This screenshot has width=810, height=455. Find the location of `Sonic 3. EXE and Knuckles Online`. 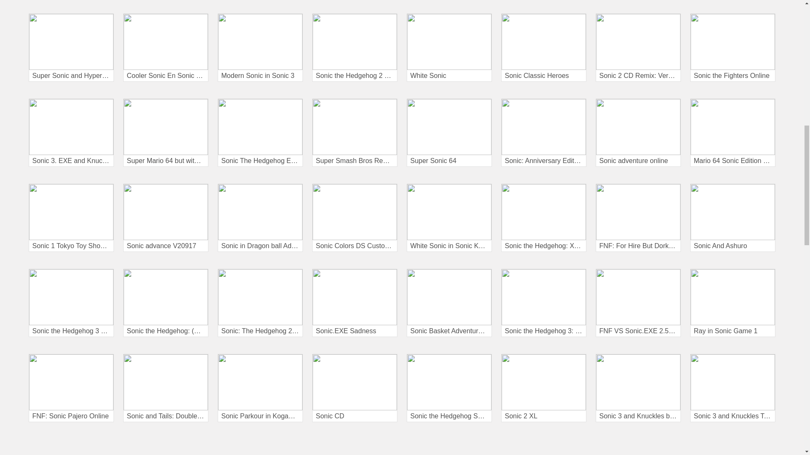

Sonic 3. EXE and Knuckles Online is located at coordinates (71, 133).